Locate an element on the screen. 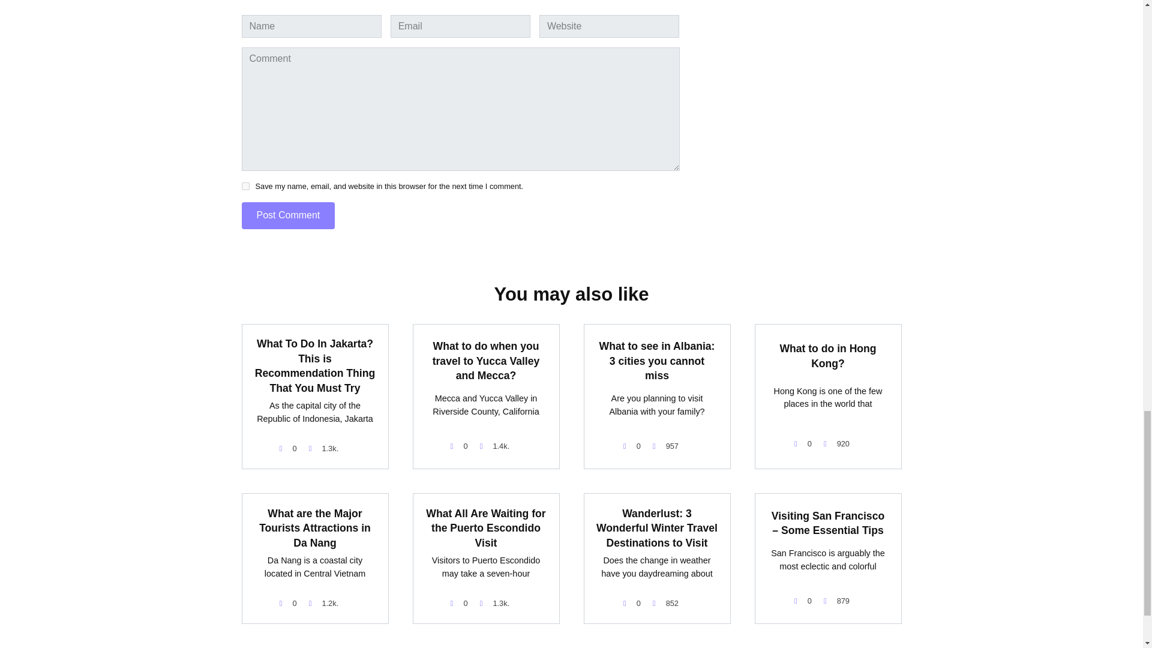 The height and width of the screenshot is (648, 1152). yes is located at coordinates (245, 186).